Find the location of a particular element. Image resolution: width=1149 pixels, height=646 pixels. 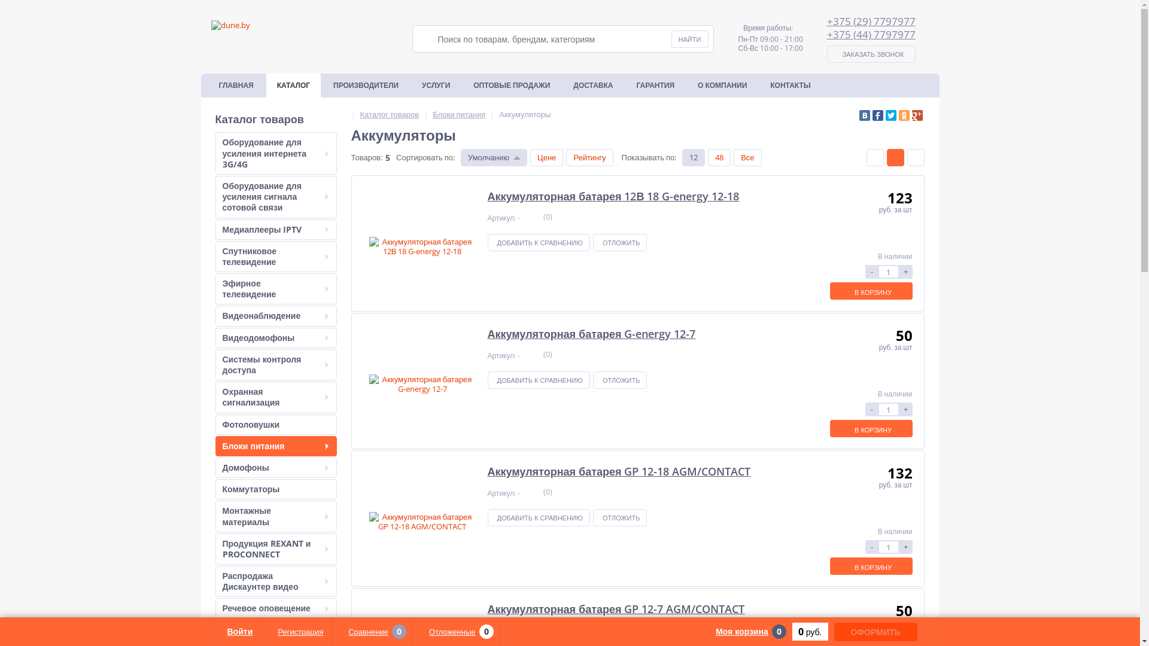

- is located at coordinates (872, 409).